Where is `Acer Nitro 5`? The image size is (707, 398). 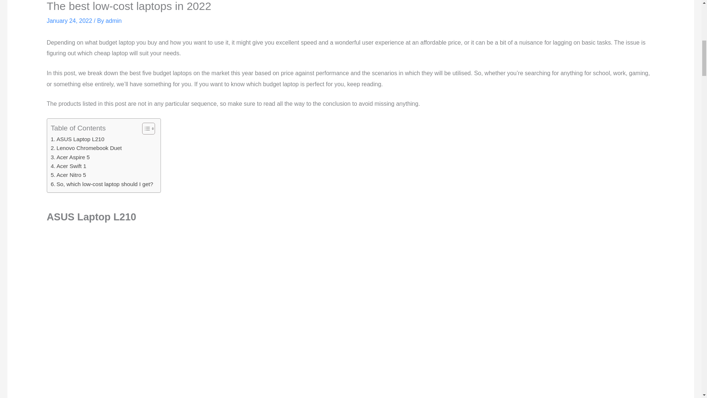
Acer Nitro 5 is located at coordinates (68, 175).